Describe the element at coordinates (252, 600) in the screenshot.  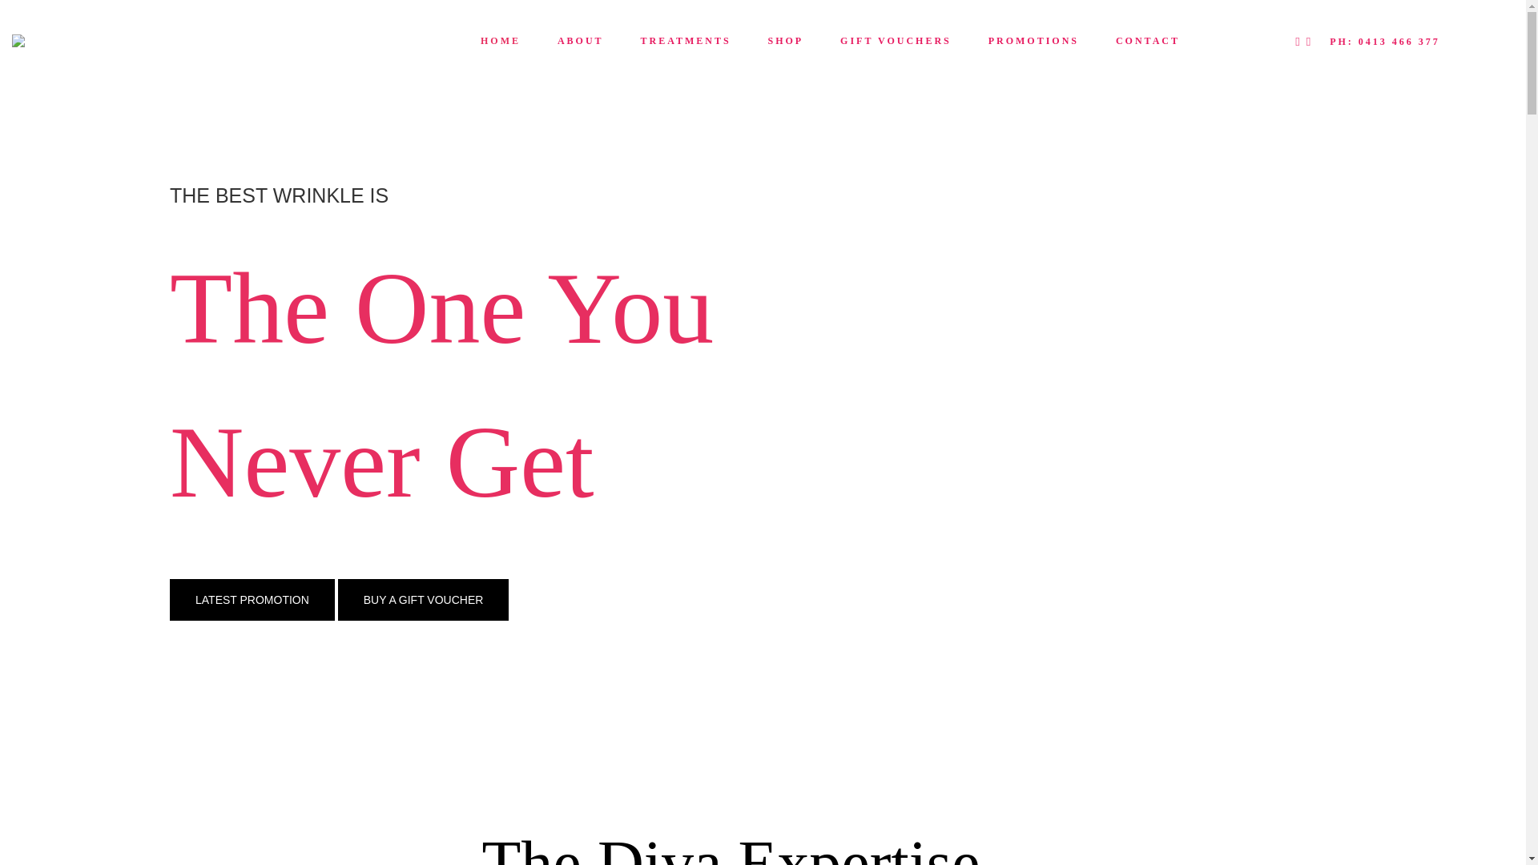
I see `LATEST PROMOTION` at that location.